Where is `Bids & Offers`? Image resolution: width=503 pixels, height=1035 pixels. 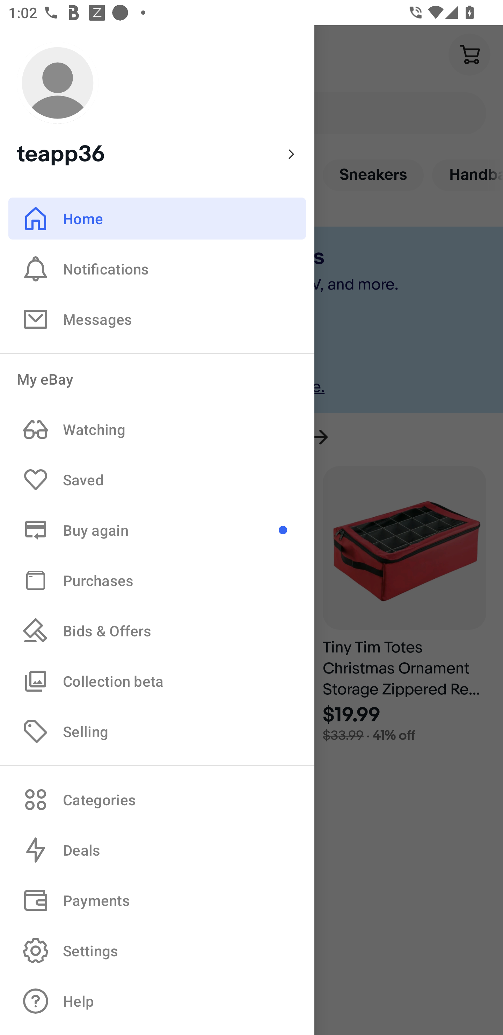 Bids & Offers is located at coordinates (157, 631).